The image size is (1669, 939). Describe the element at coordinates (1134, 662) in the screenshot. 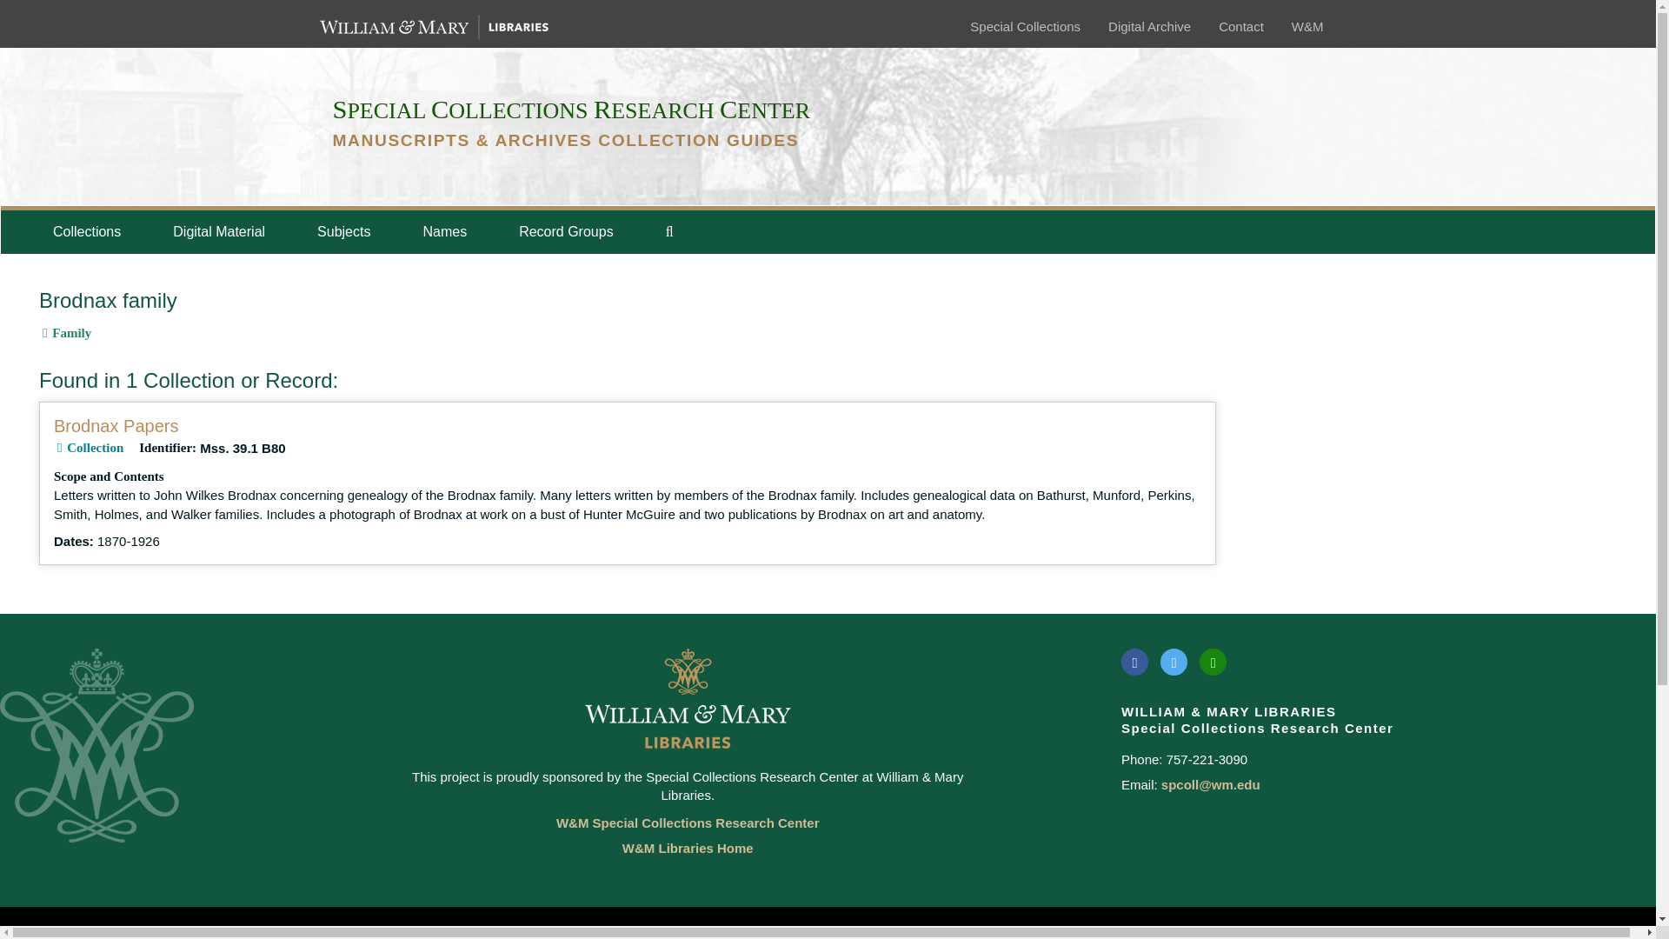

I see `Special Collections Facebook` at that location.